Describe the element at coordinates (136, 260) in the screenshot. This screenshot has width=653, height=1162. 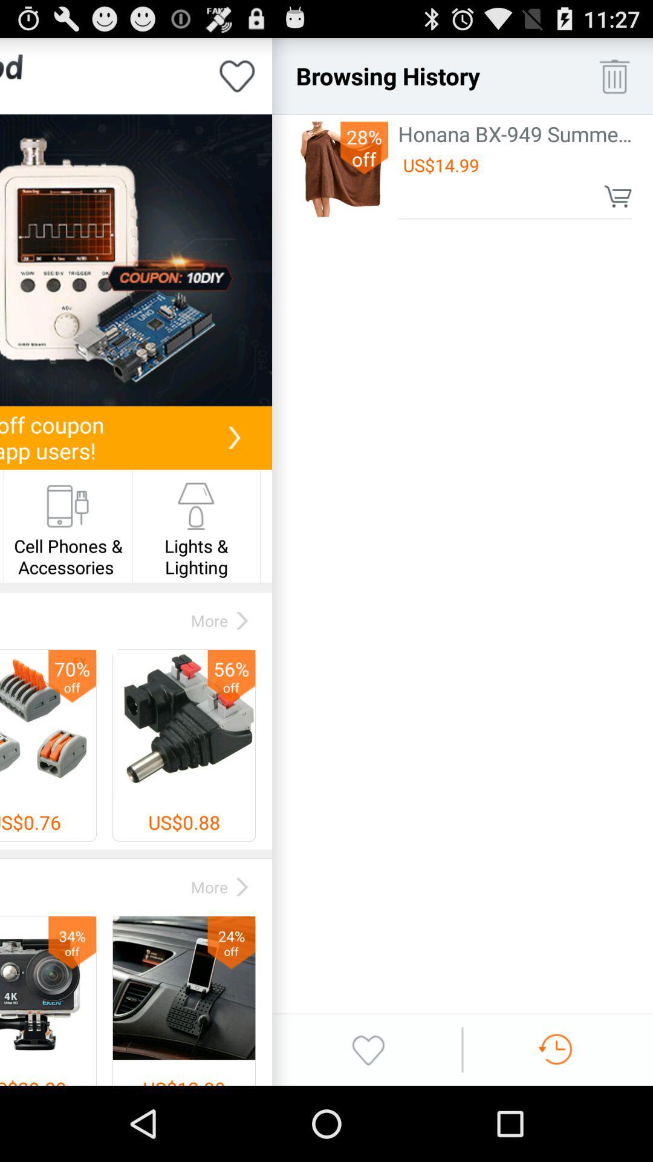
I see `announcement` at that location.